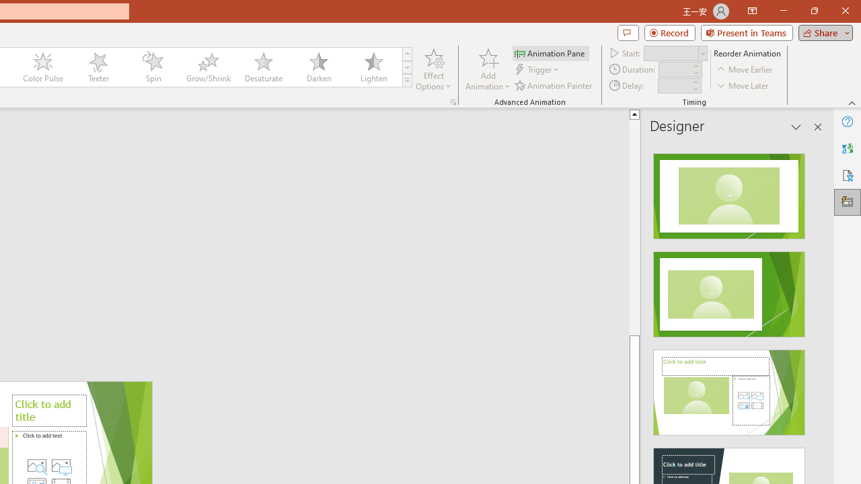 The width and height of the screenshot is (861, 484). Describe the element at coordinates (554, 85) in the screenshot. I see `Animation Painter` at that location.